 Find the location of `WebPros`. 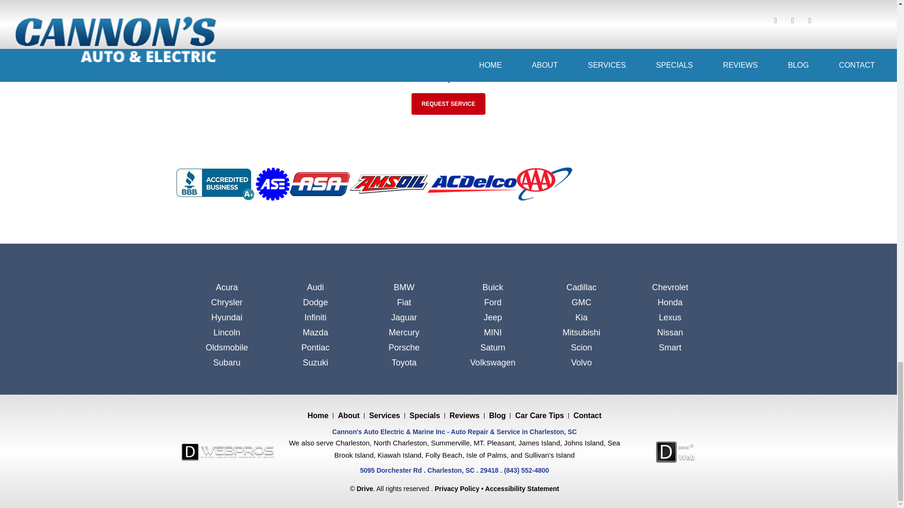

WebPros is located at coordinates (227, 452).